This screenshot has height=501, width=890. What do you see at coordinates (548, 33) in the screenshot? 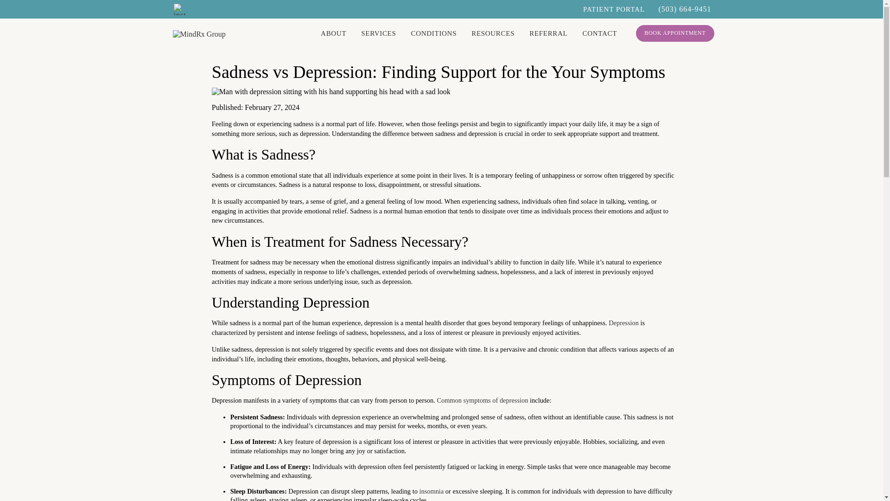
I see `REFERRAL` at bounding box center [548, 33].